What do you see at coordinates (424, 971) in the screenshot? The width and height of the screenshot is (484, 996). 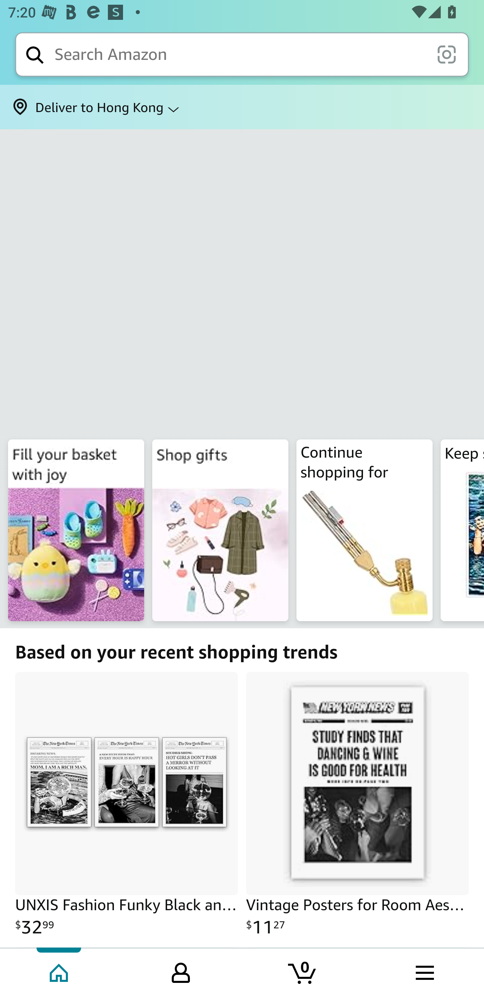 I see `Browse menu Tab 4 of 4` at bounding box center [424, 971].